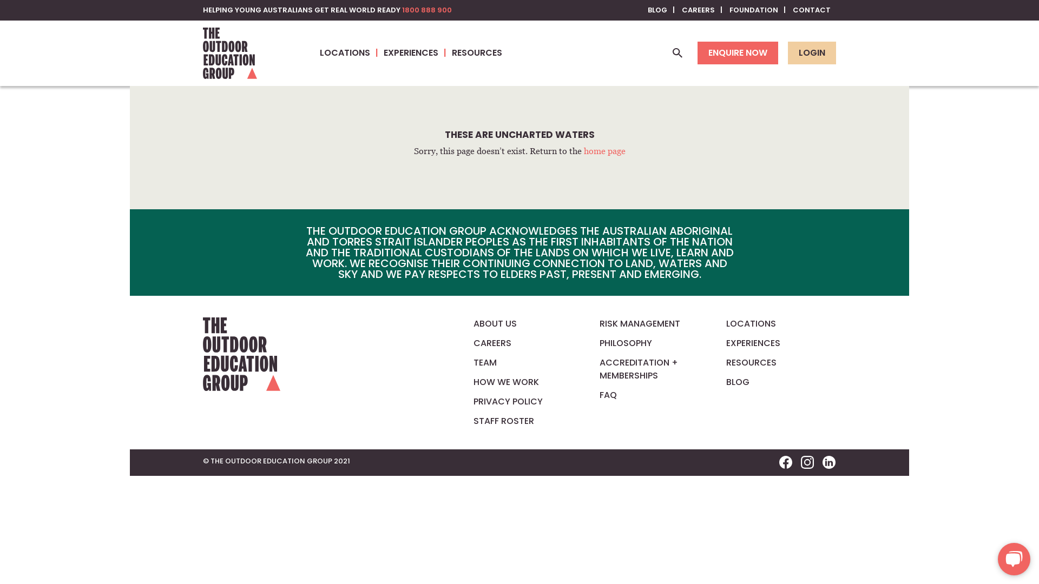 The width and height of the screenshot is (1039, 584). I want to click on CAREERS, so click(492, 343).